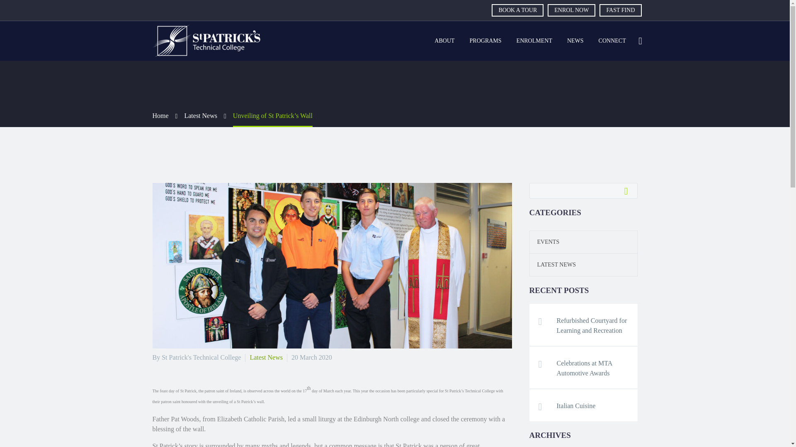 The width and height of the screenshot is (796, 447). What do you see at coordinates (485, 41) in the screenshot?
I see `PROGRAMS` at bounding box center [485, 41].